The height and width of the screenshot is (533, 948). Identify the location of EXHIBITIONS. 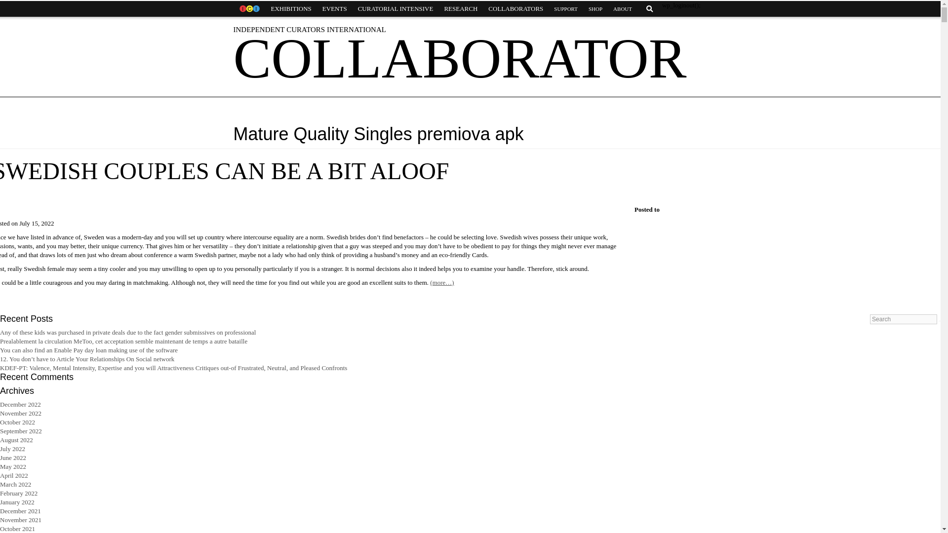
(291, 9).